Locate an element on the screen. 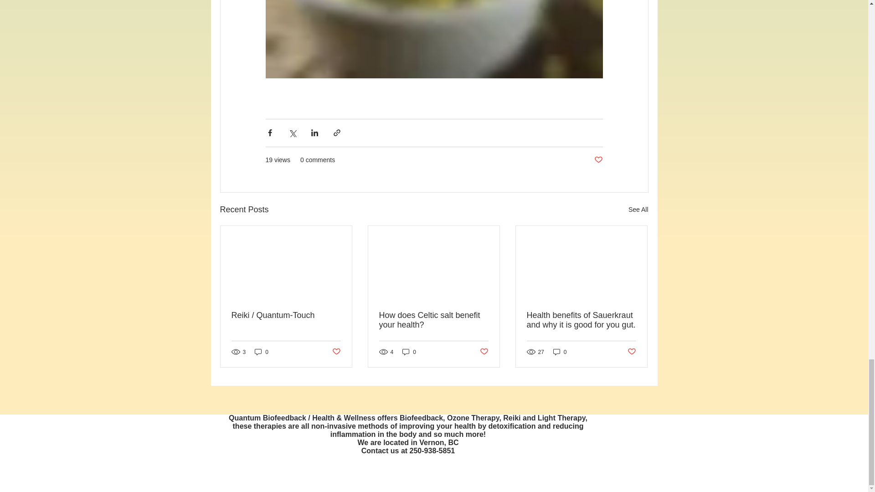  Post not marked as liked is located at coordinates (598, 160).